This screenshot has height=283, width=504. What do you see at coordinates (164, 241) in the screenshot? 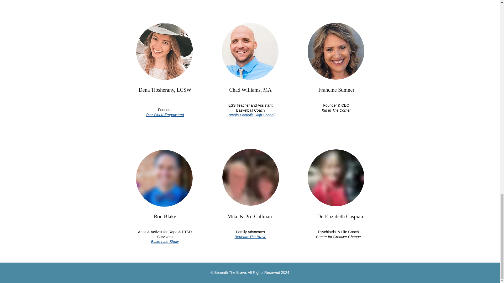
I see `Blake Late Show` at bounding box center [164, 241].